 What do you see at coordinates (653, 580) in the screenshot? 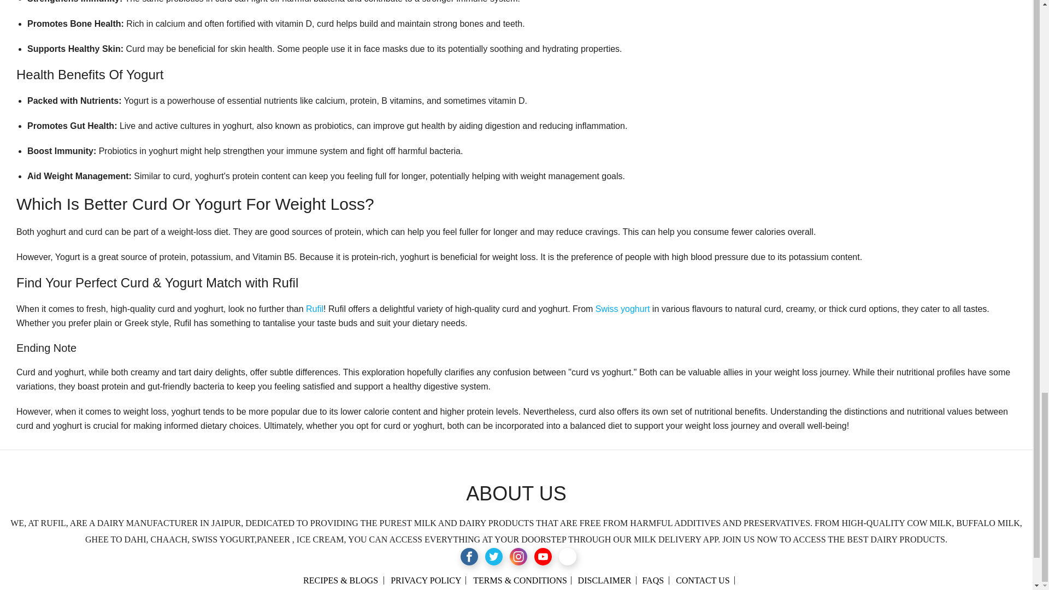
I see `FAQS` at bounding box center [653, 580].